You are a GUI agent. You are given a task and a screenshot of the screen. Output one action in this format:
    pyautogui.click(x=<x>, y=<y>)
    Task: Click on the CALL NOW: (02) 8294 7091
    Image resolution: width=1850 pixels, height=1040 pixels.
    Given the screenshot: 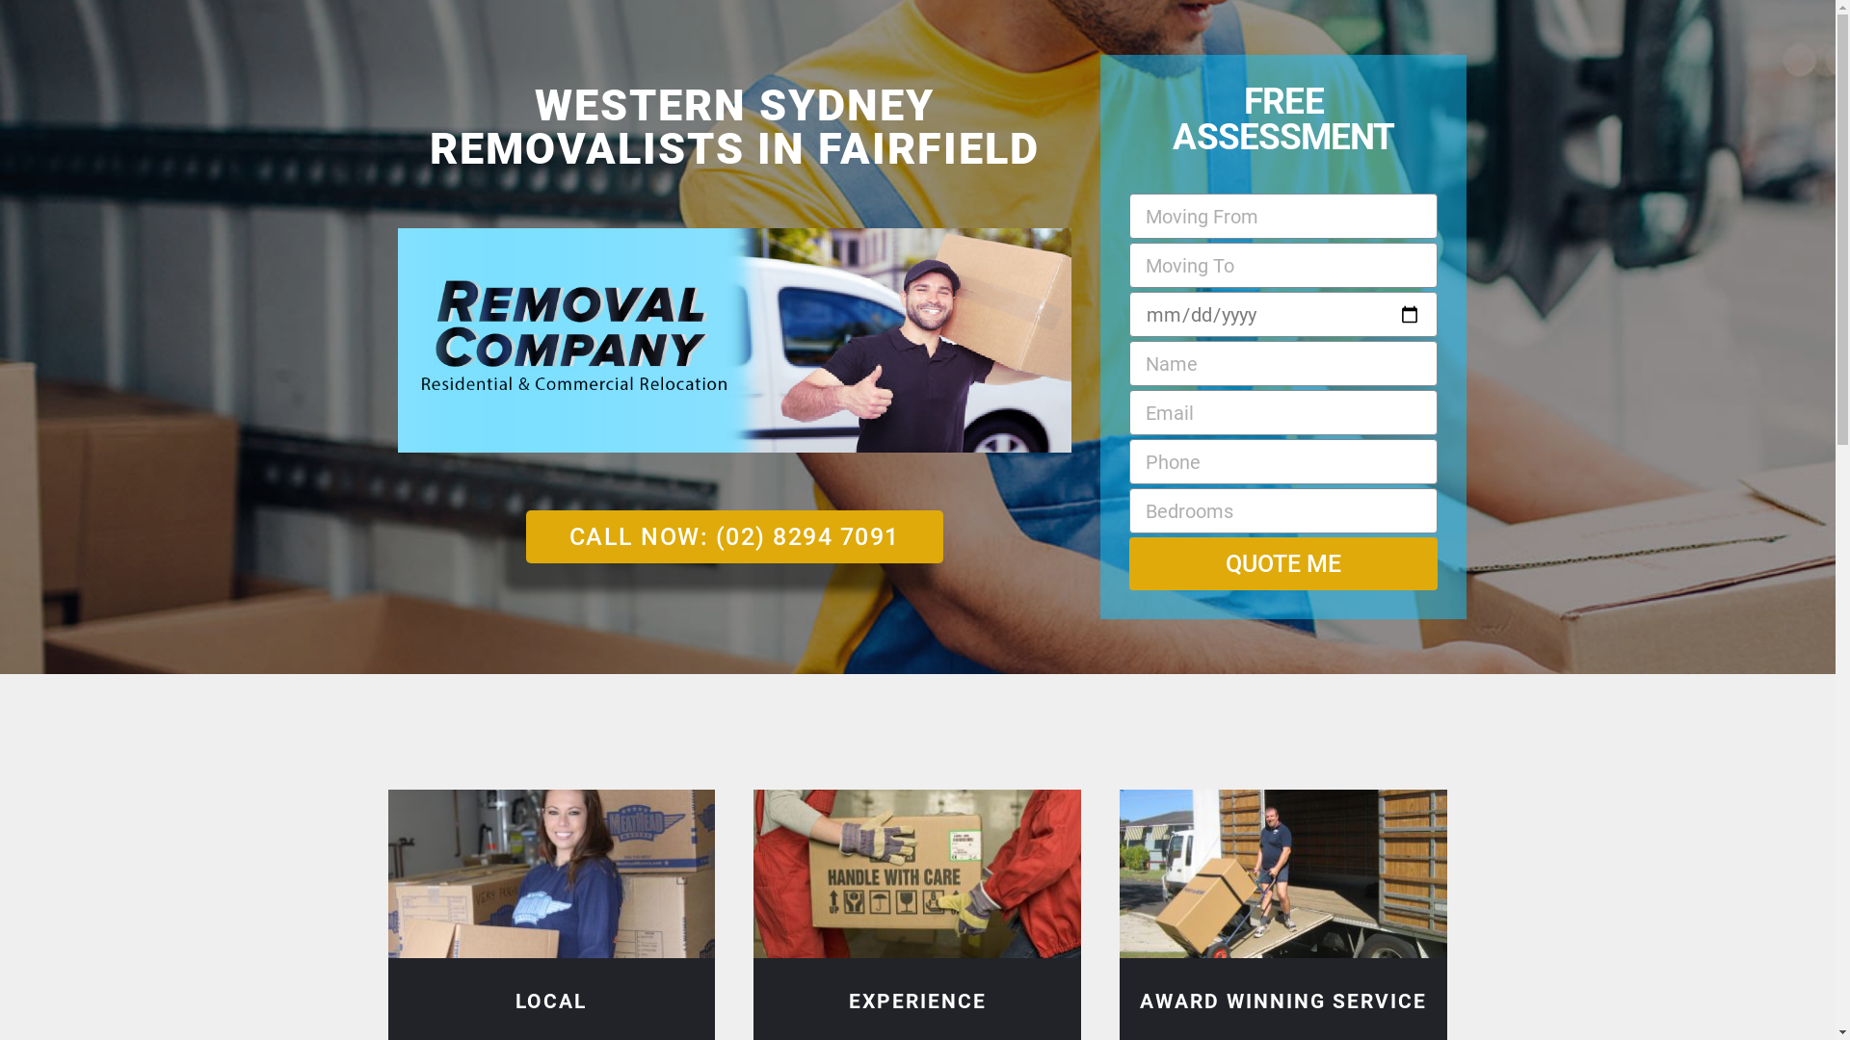 What is the action you would take?
    pyautogui.click(x=734, y=537)
    